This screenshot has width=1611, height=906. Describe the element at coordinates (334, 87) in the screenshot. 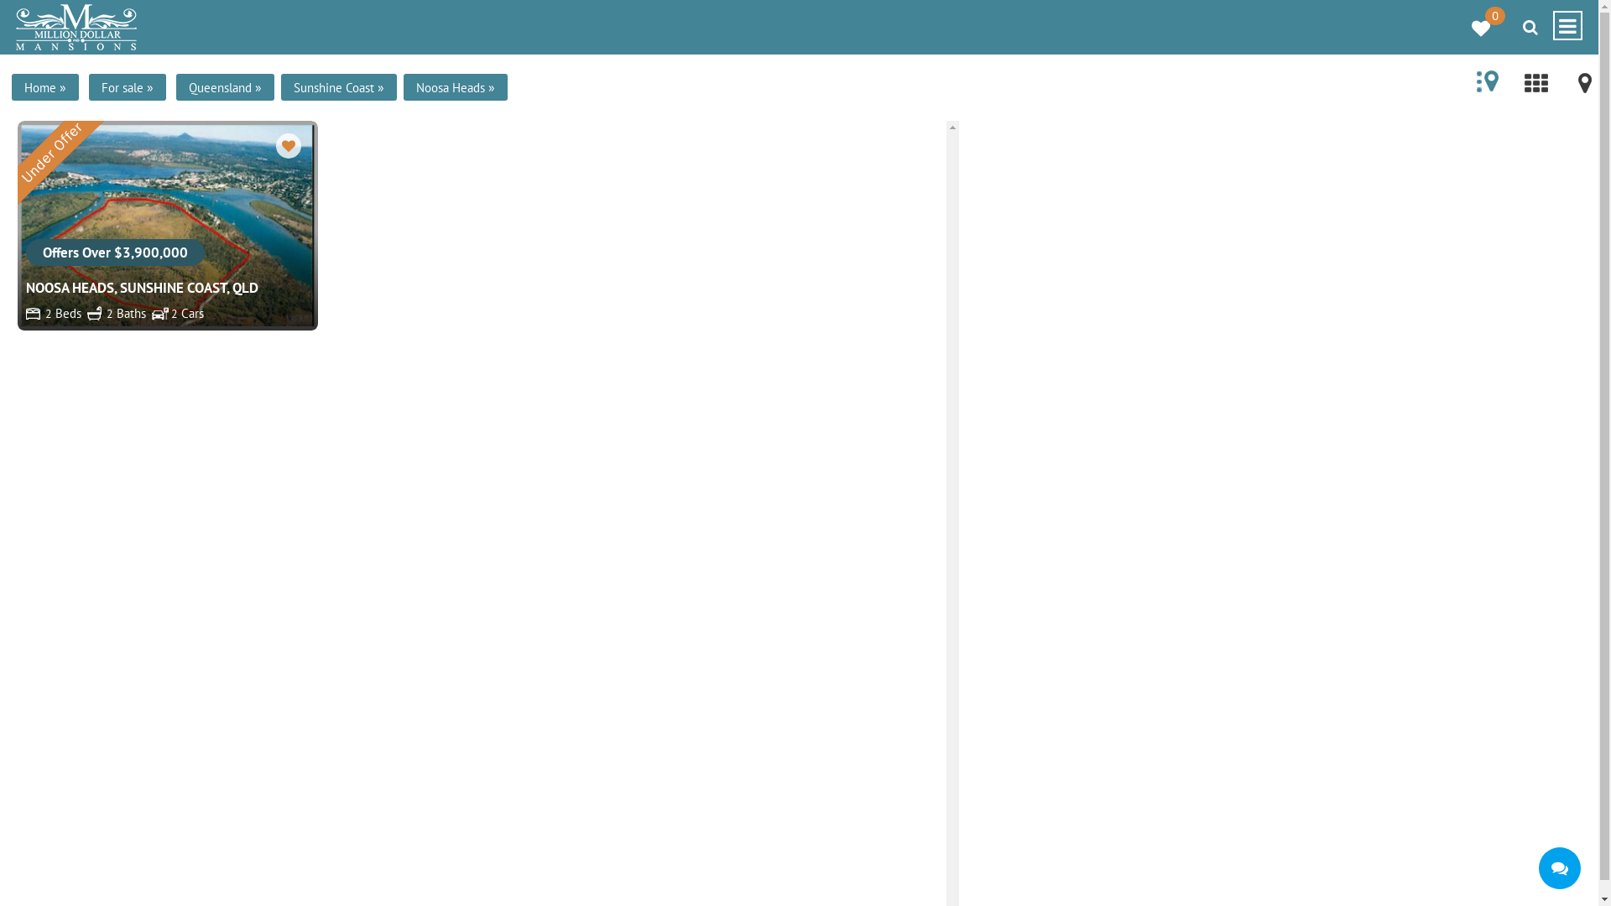

I see `Sunshine Coast` at that location.